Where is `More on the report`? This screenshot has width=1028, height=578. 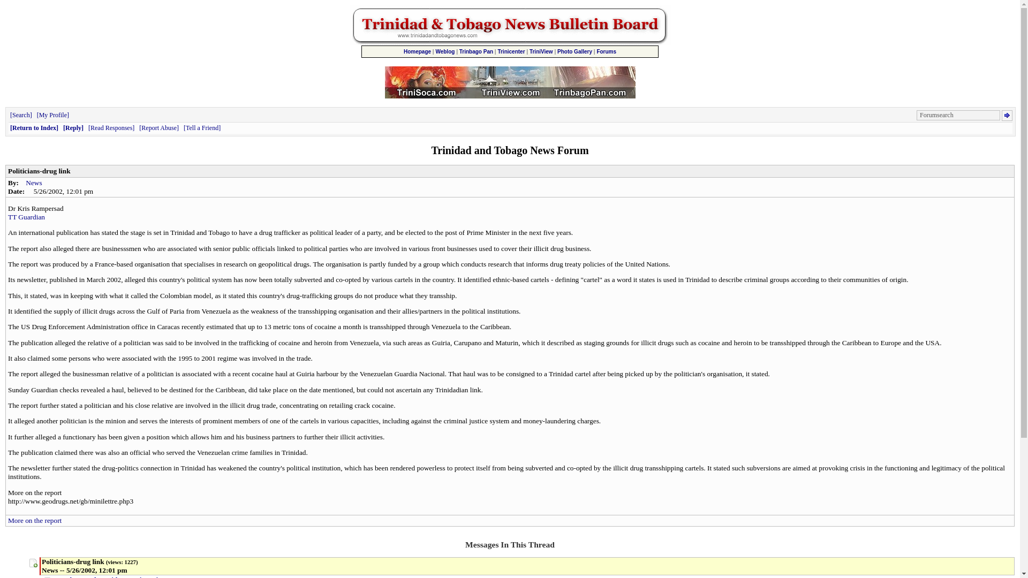
More on the report is located at coordinates (35, 520).